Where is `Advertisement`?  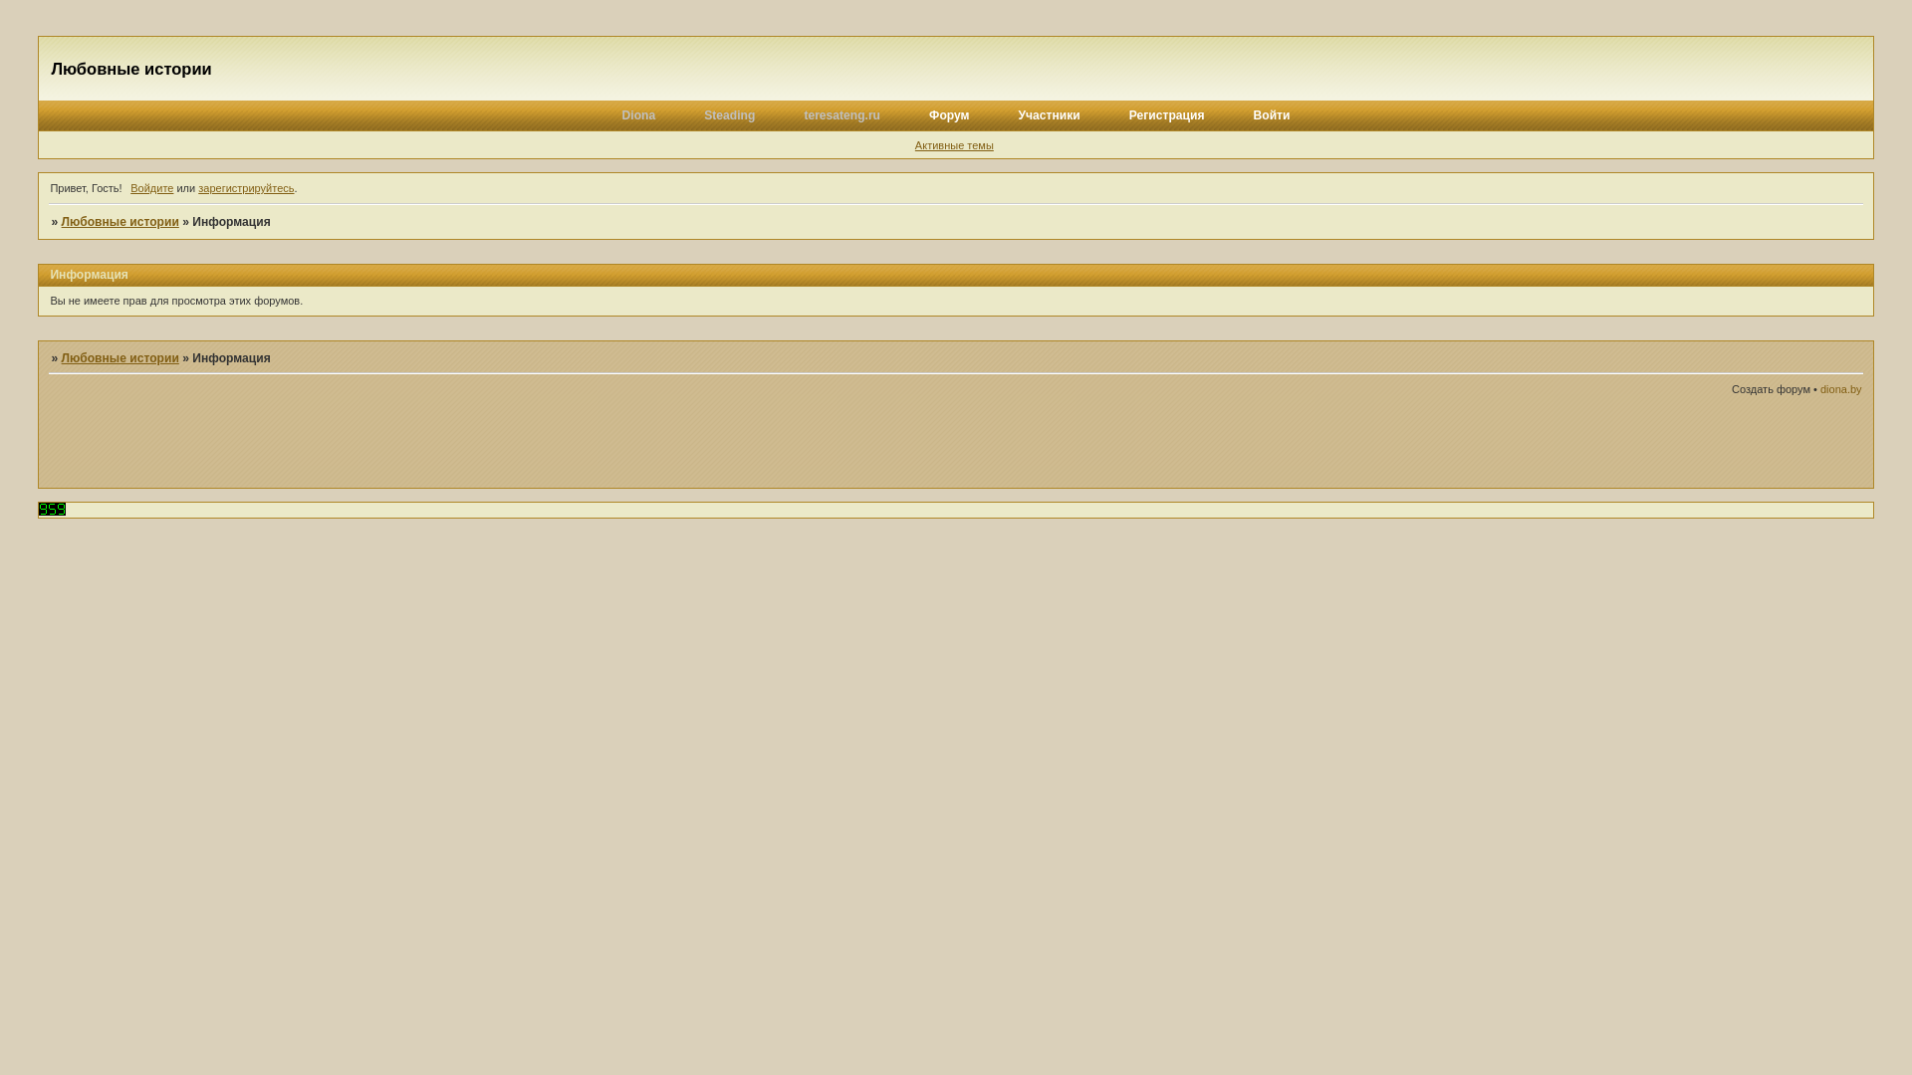 Advertisement is located at coordinates (1629, 444).